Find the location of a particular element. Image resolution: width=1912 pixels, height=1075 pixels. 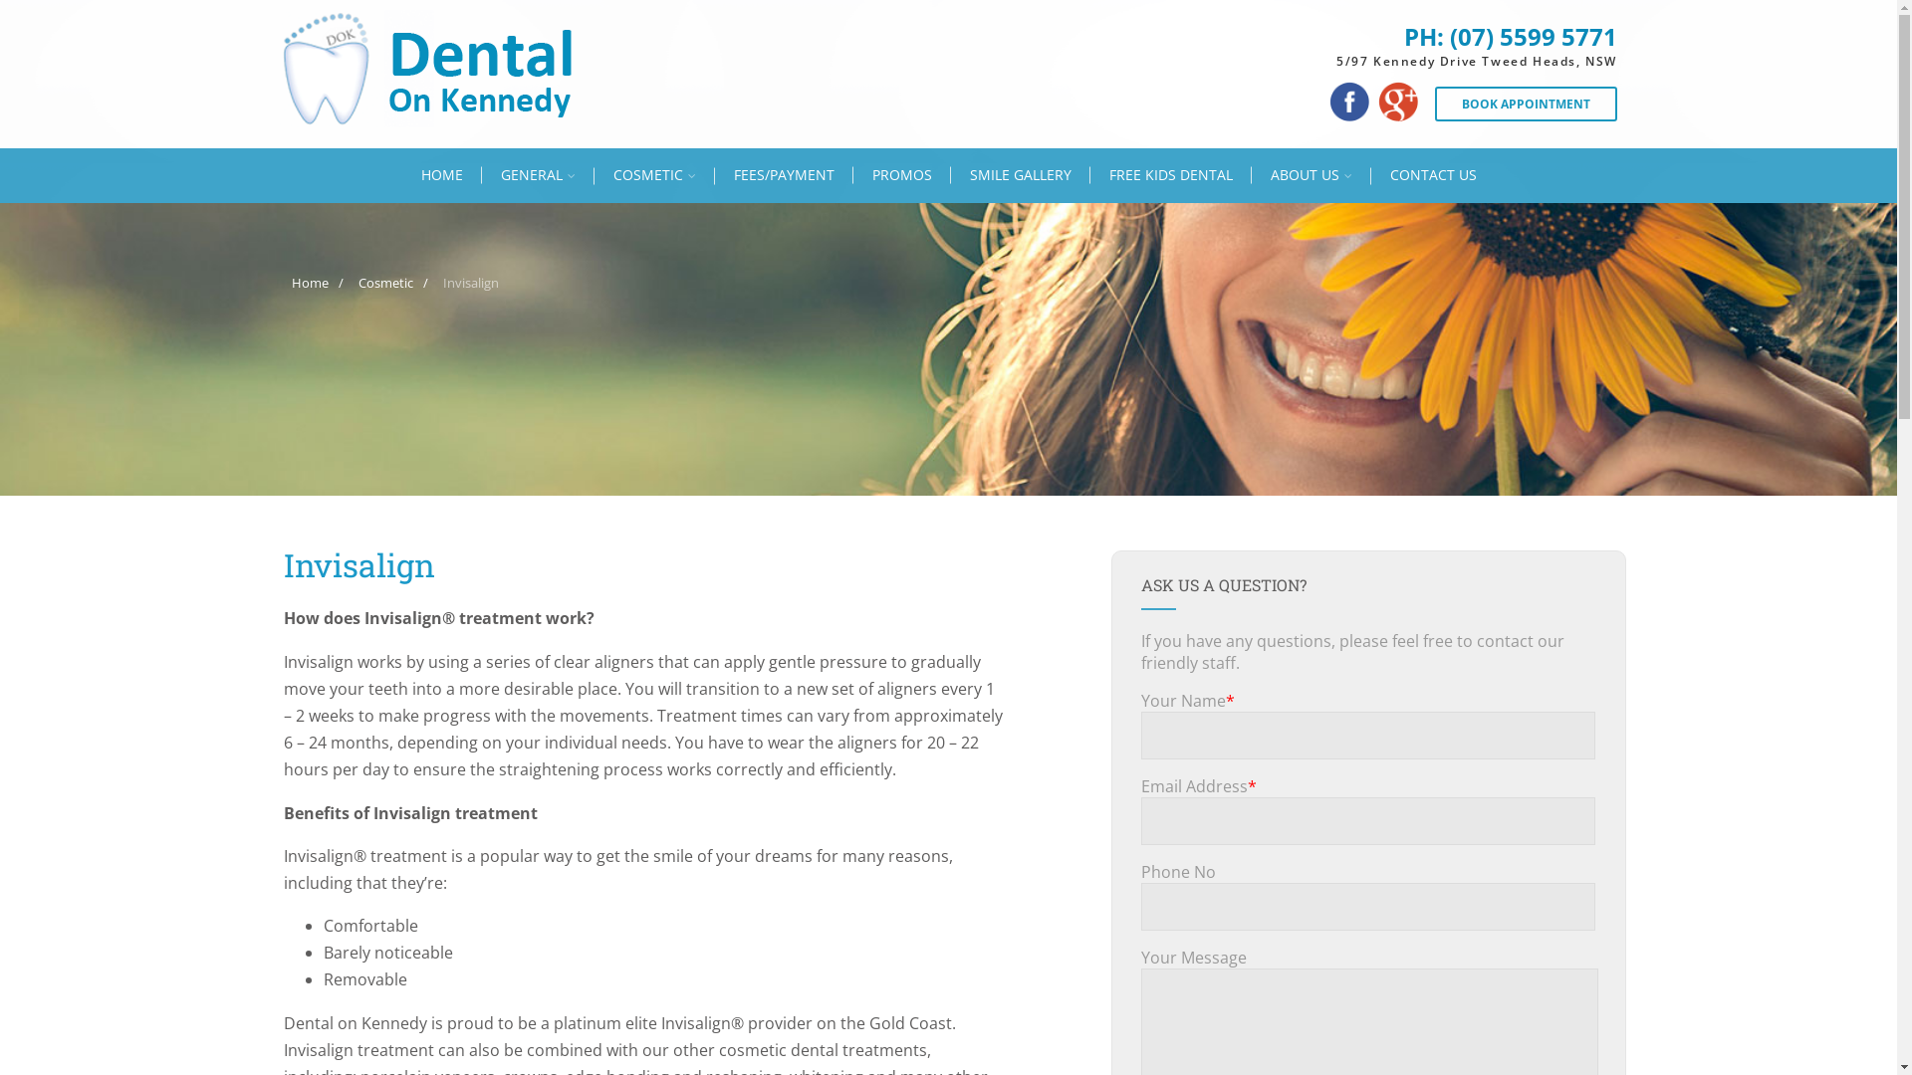

Cosmetic is located at coordinates (386, 283).